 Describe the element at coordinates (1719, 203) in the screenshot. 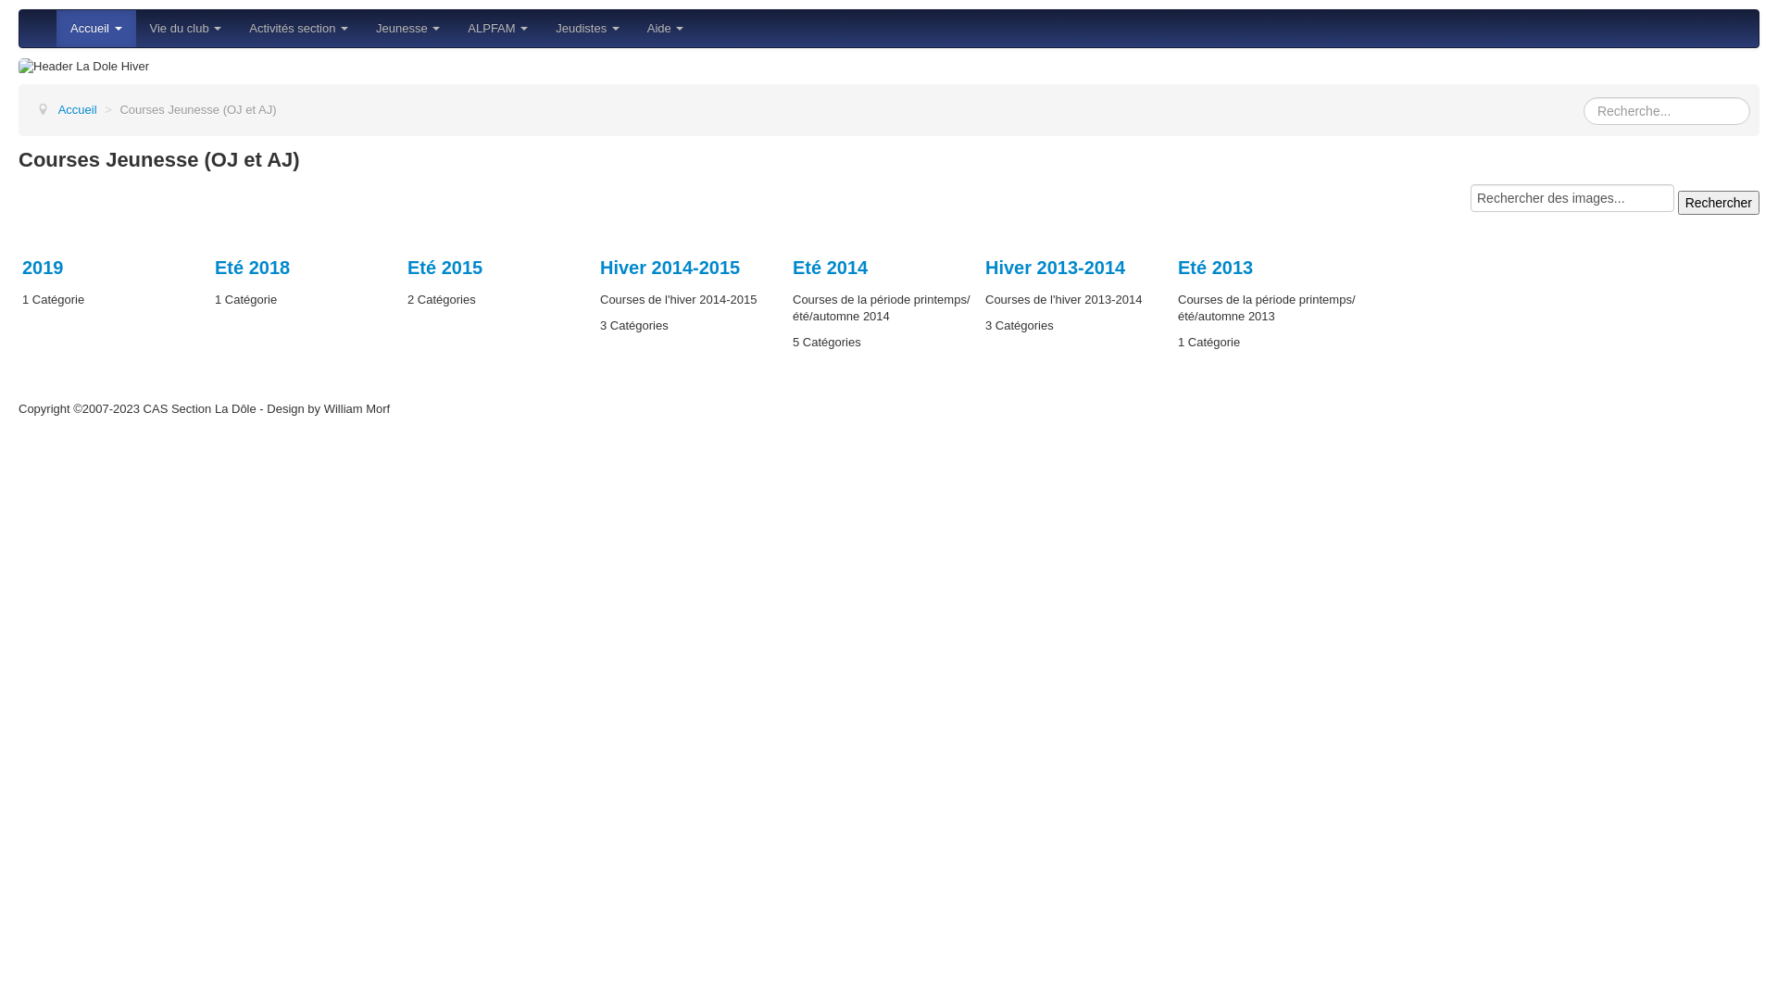

I see `Rechercher` at that location.